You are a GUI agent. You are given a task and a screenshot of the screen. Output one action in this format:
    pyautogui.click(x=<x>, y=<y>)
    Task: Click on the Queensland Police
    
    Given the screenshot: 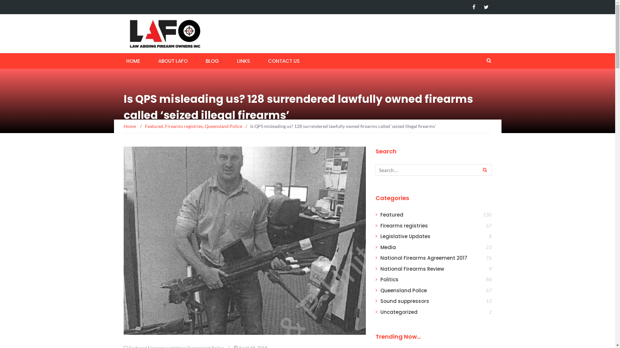 What is the action you would take?
    pyautogui.click(x=223, y=126)
    